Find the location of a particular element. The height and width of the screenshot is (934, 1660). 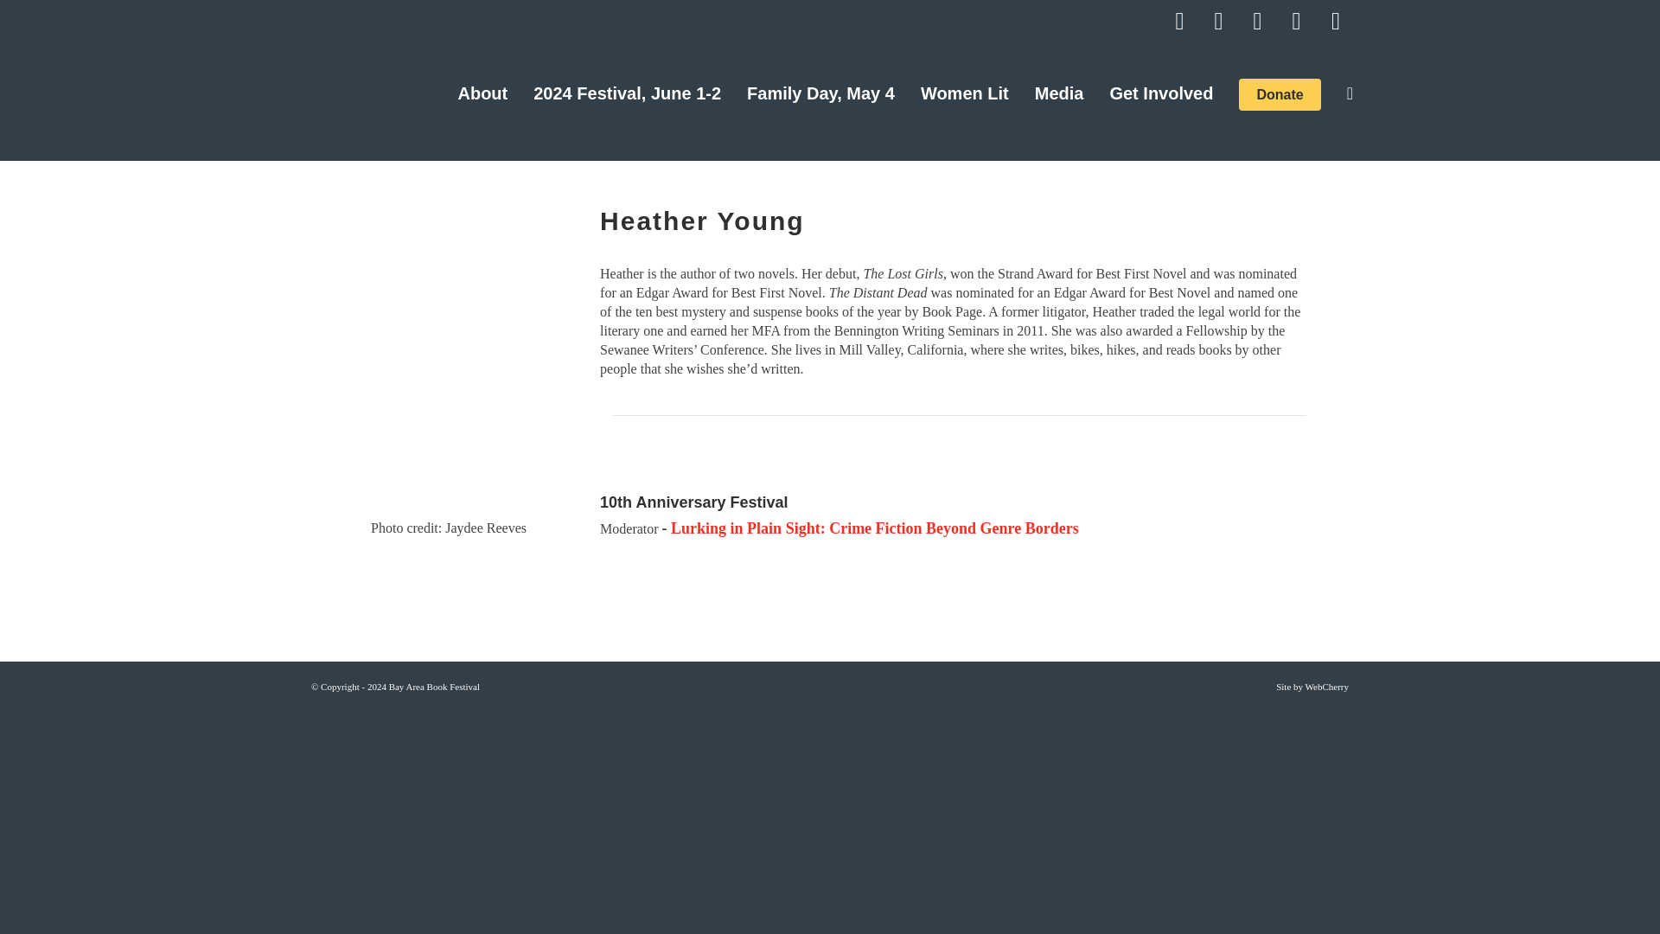

Women Lit is located at coordinates (965, 93).